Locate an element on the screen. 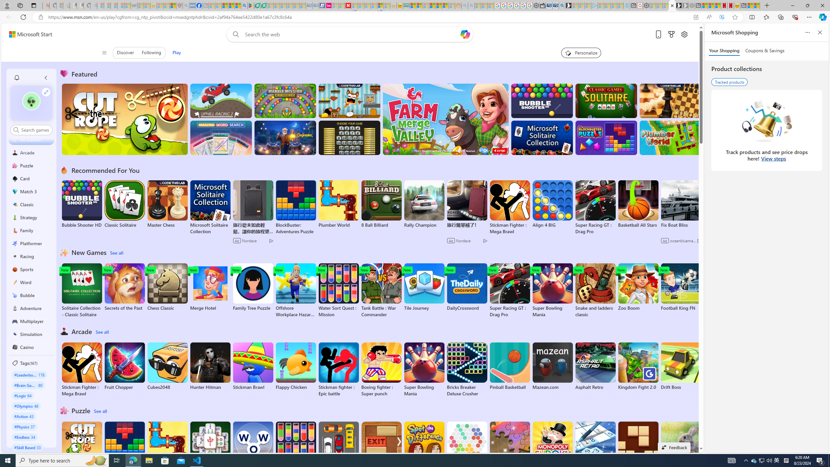  Stickman Brawl is located at coordinates (253, 366).